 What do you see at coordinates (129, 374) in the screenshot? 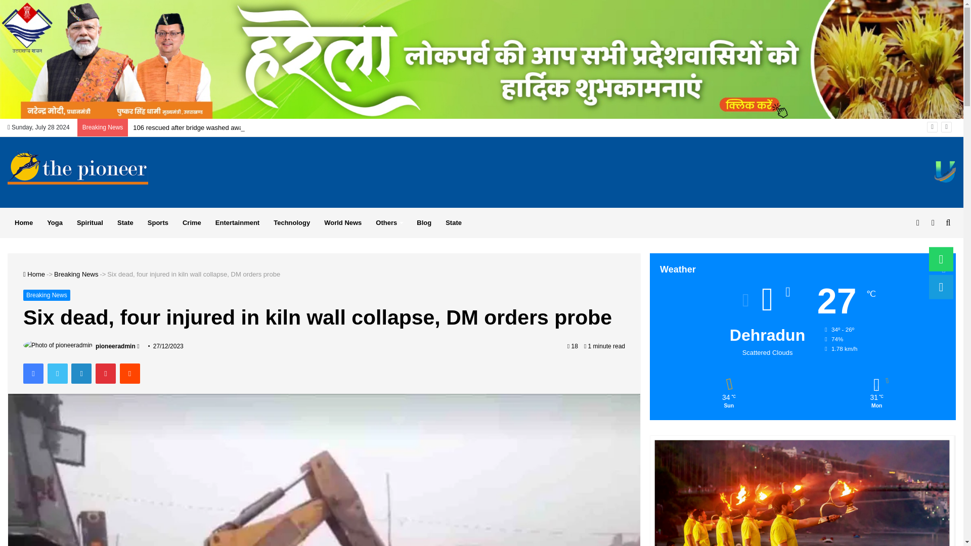
I see `Reddit` at bounding box center [129, 374].